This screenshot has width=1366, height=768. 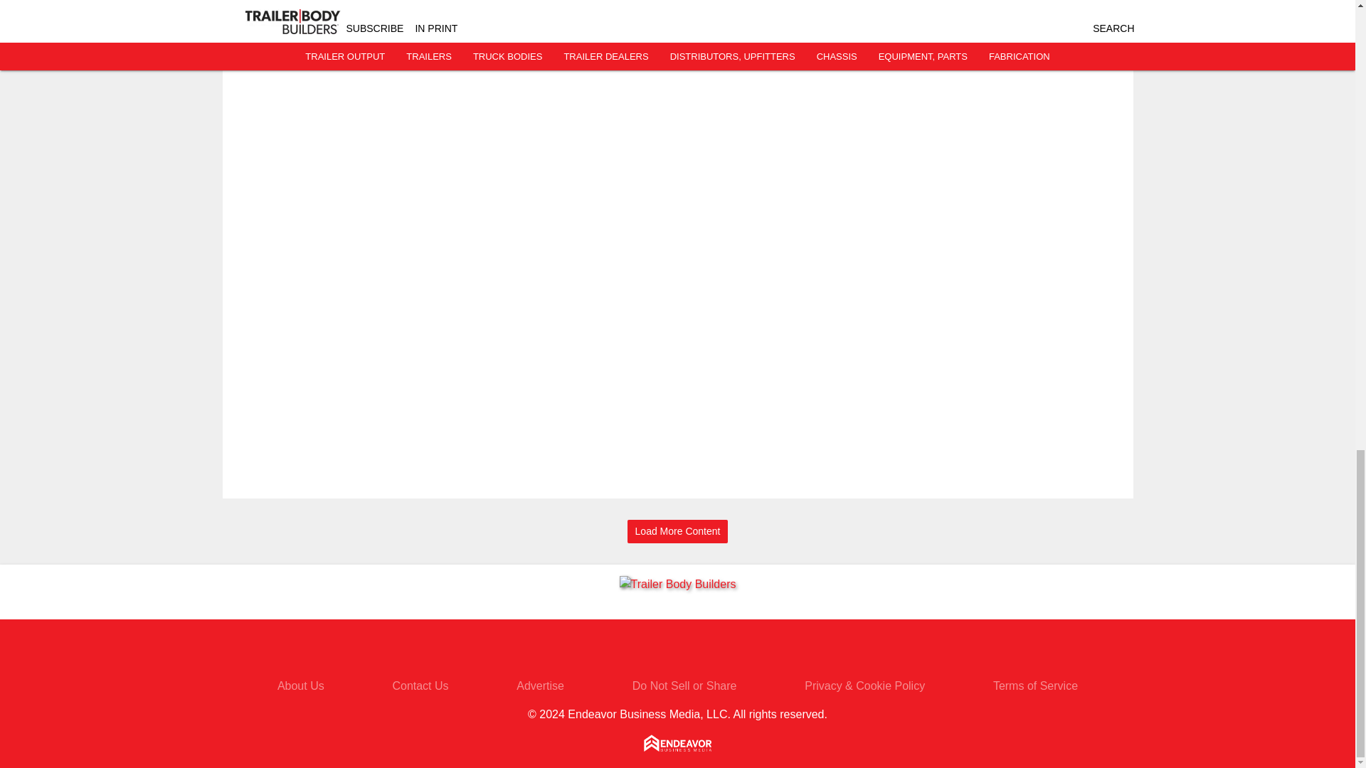 I want to click on Convention Calendar November 2014, so click(x=398, y=4).